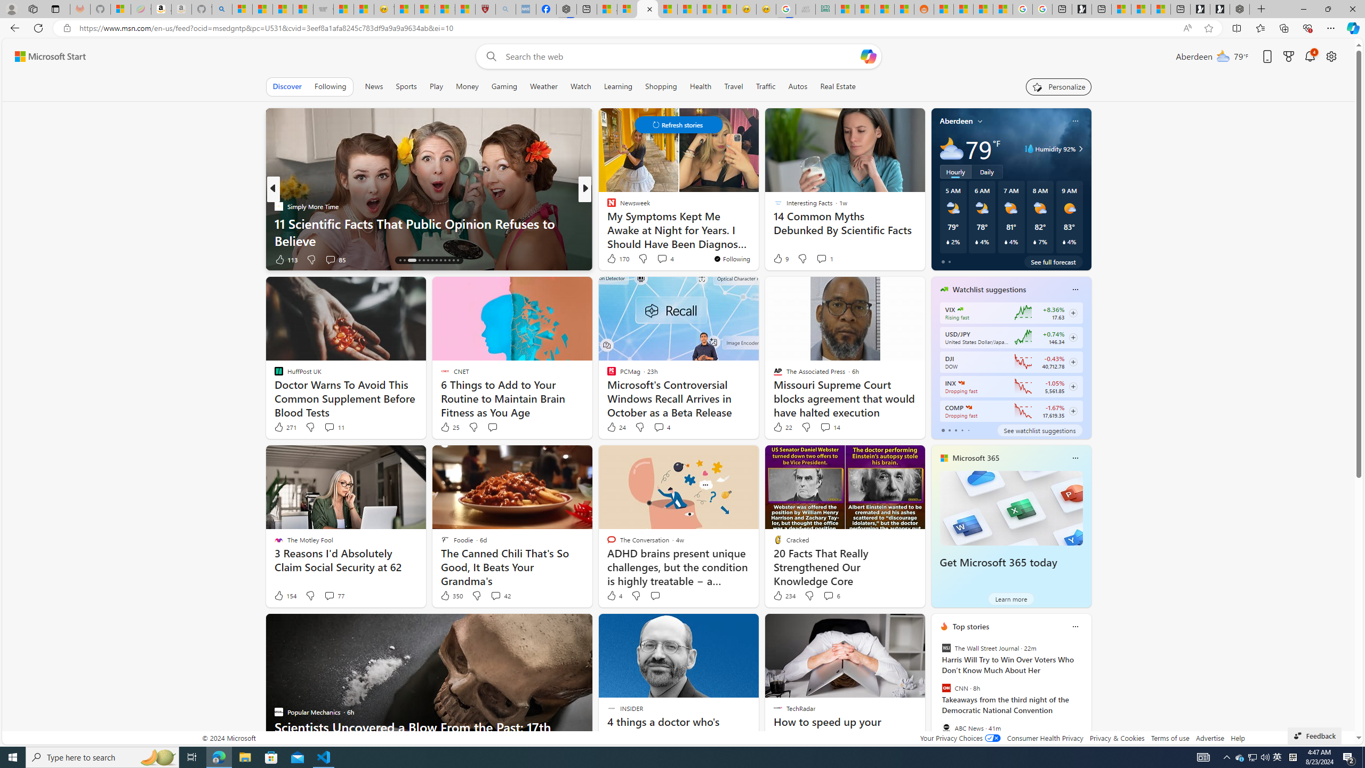 Image resolution: width=1365 pixels, height=768 pixels. What do you see at coordinates (659, 427) in the screenshot?
I see `View comments 4 Comment` at bounding box center [659, 427].